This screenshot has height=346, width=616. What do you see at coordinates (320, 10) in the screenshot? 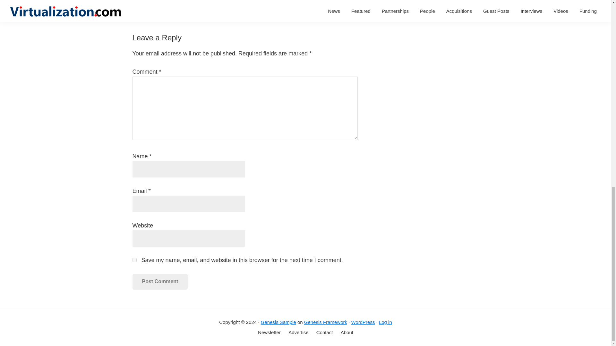
I see `Wyse Technology` at bounding box center [320, 10].